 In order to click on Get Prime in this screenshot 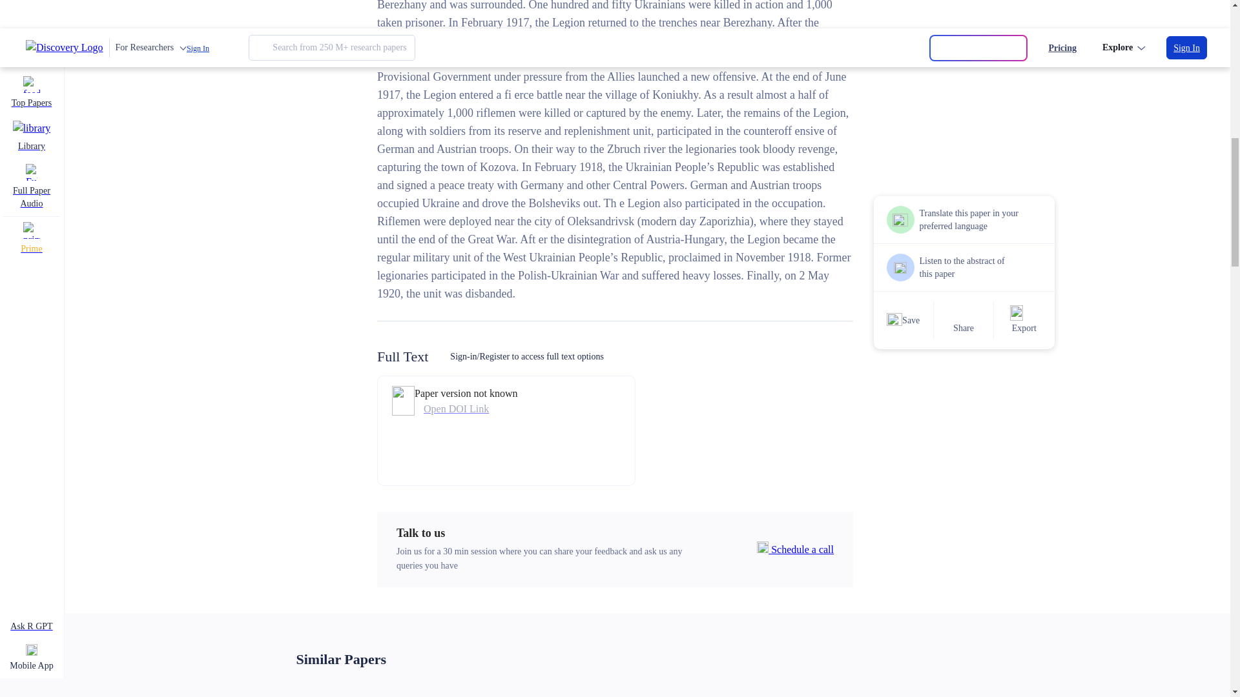, I will do `click(920, 39)`.